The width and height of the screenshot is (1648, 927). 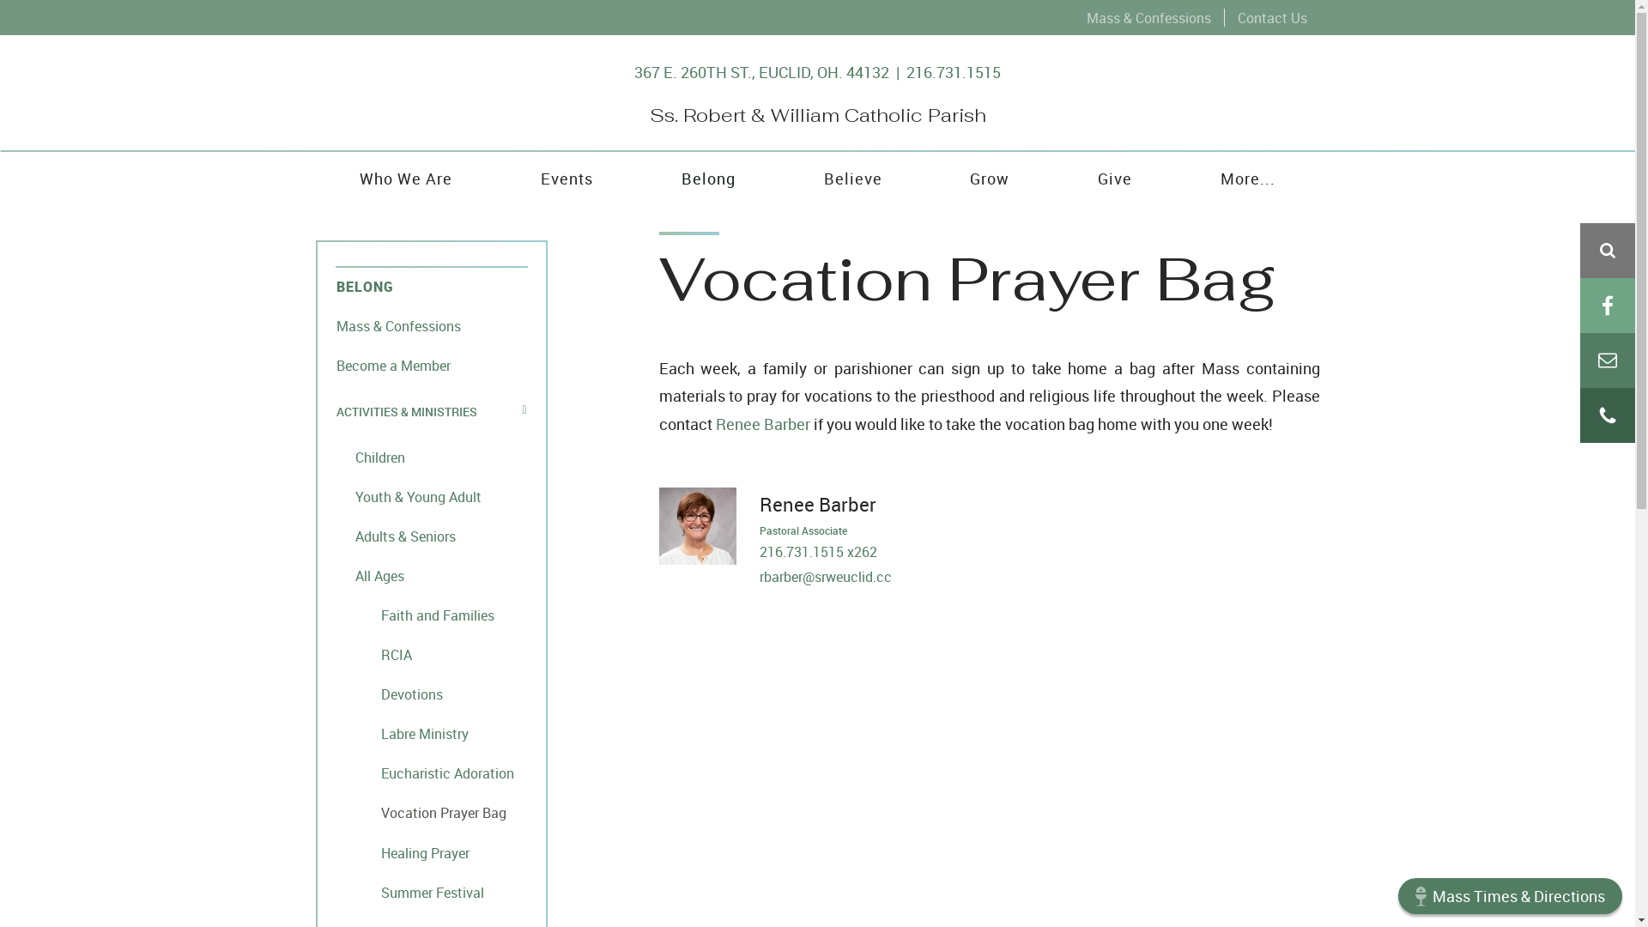 What do you see at coordinates (432, 813) in the screenshot?
I see `Vocation Prayer Bag` at bounding box center [432, 813].